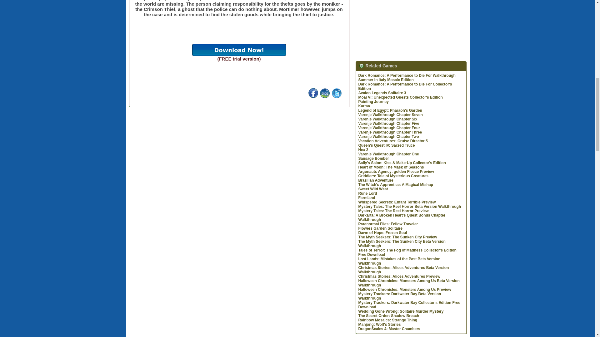 This screenshot has width=600, height=337. Describe the element at coordinates (364, 106) in the screenshot. I see `Karma` at that location.